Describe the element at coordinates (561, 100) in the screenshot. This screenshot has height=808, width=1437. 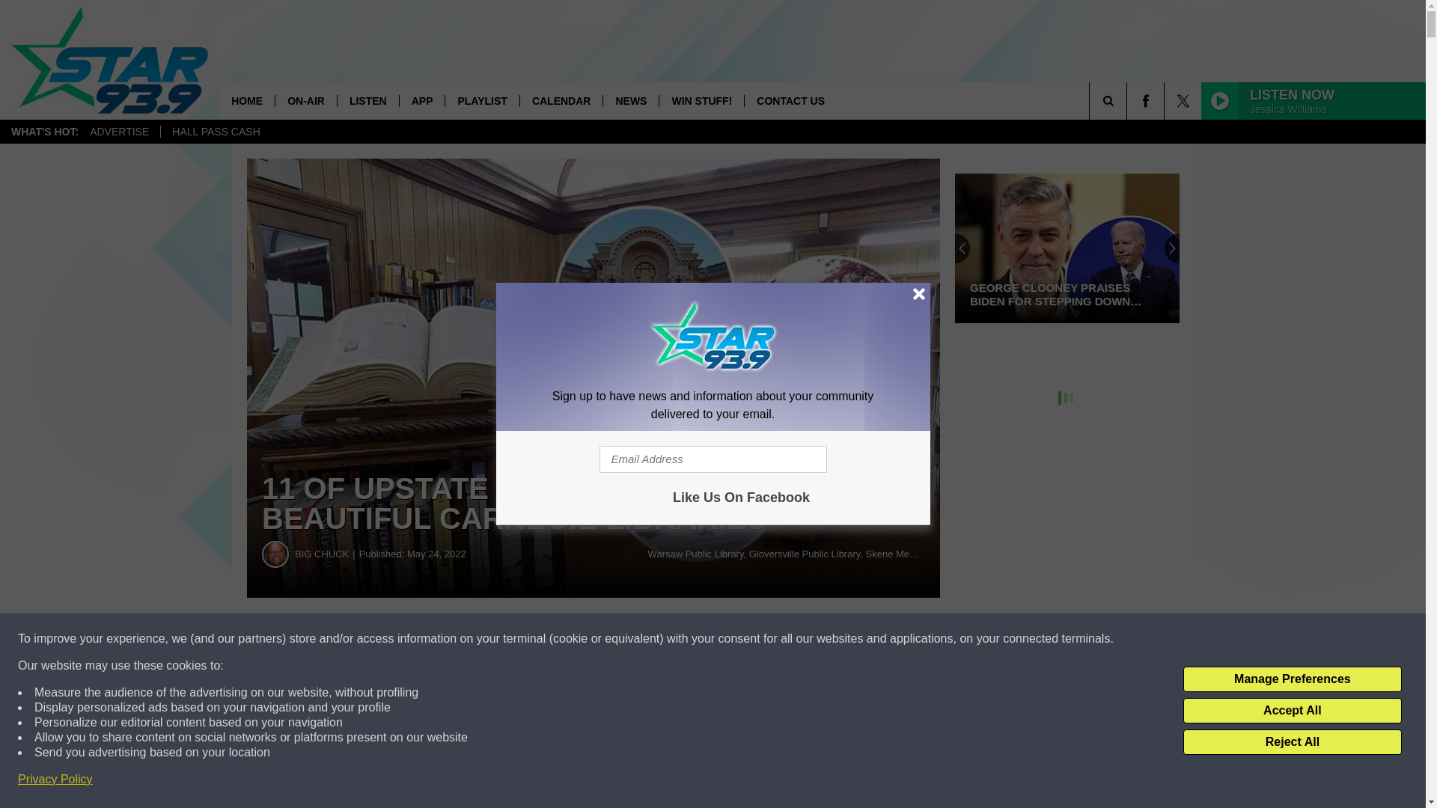
I see `CALENDAR` at that location.